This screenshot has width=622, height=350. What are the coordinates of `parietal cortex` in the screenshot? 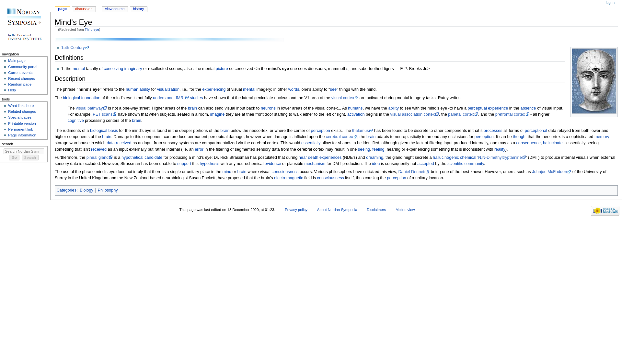 It's located at (463, 114).